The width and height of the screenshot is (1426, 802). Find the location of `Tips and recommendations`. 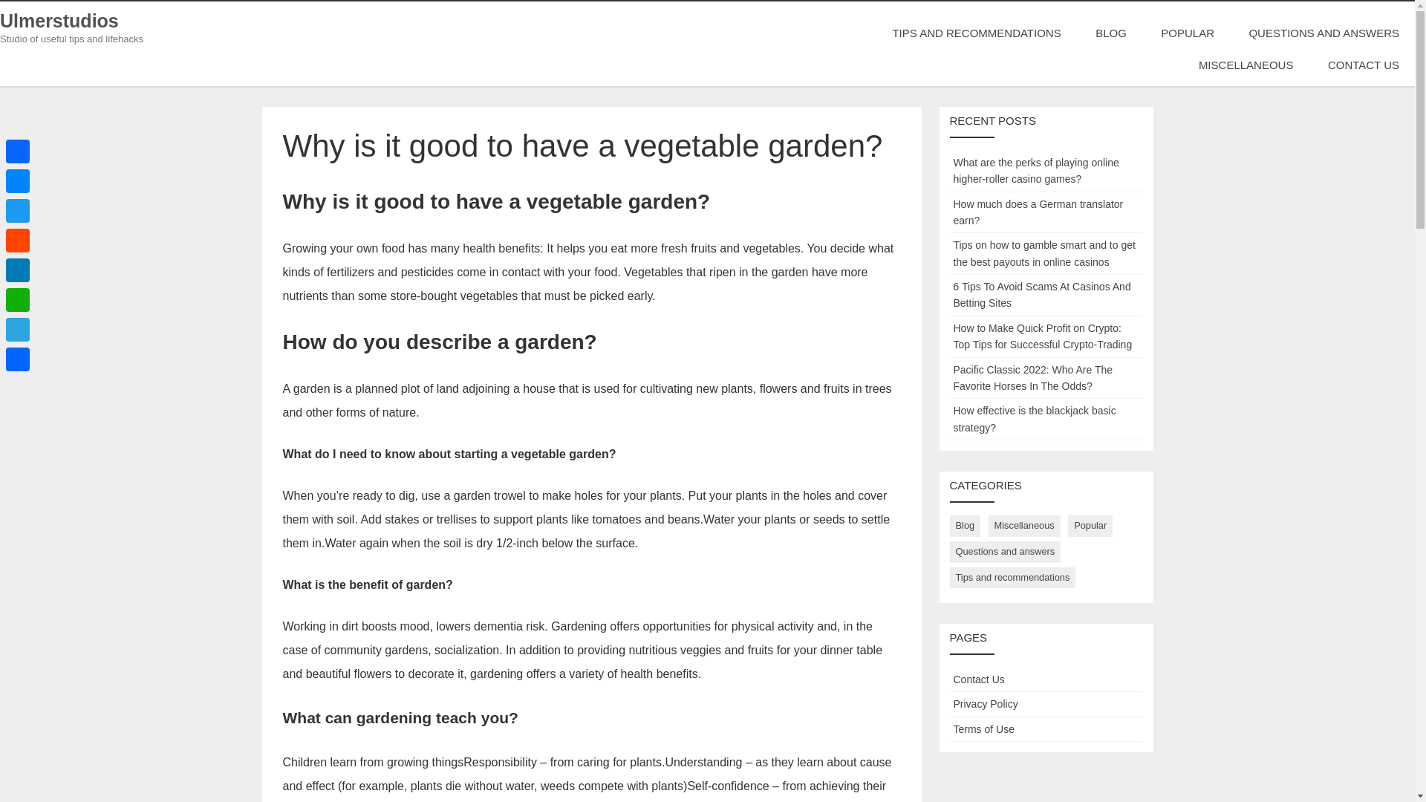

Tips and recommendations is located at coordinates (1012, 578).